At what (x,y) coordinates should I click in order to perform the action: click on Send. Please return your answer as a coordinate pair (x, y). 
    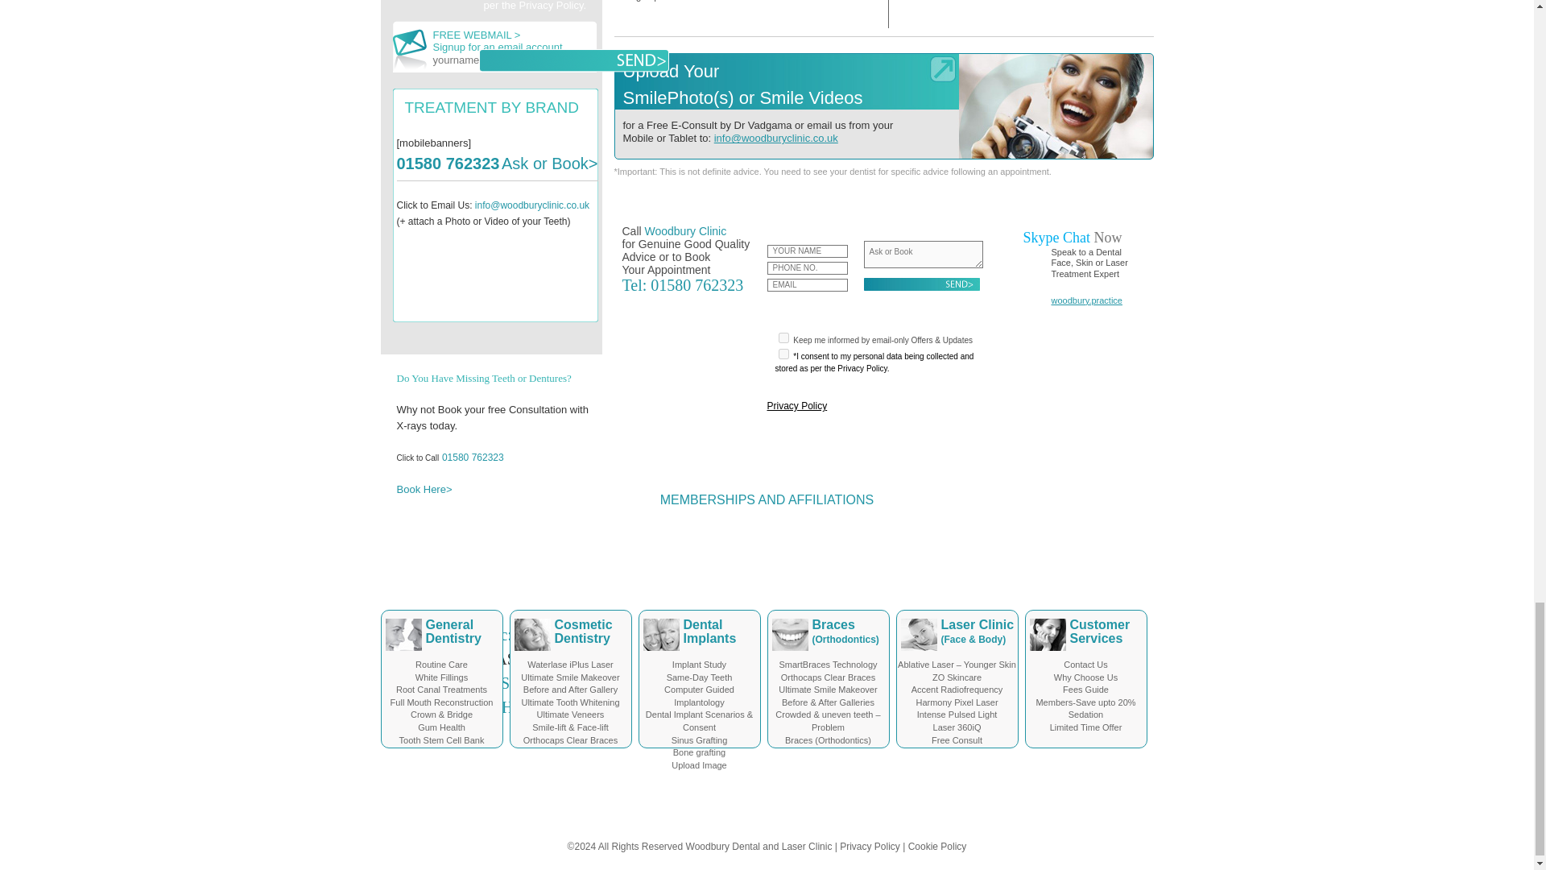
    Looking at the image, I should click on (573, 60).